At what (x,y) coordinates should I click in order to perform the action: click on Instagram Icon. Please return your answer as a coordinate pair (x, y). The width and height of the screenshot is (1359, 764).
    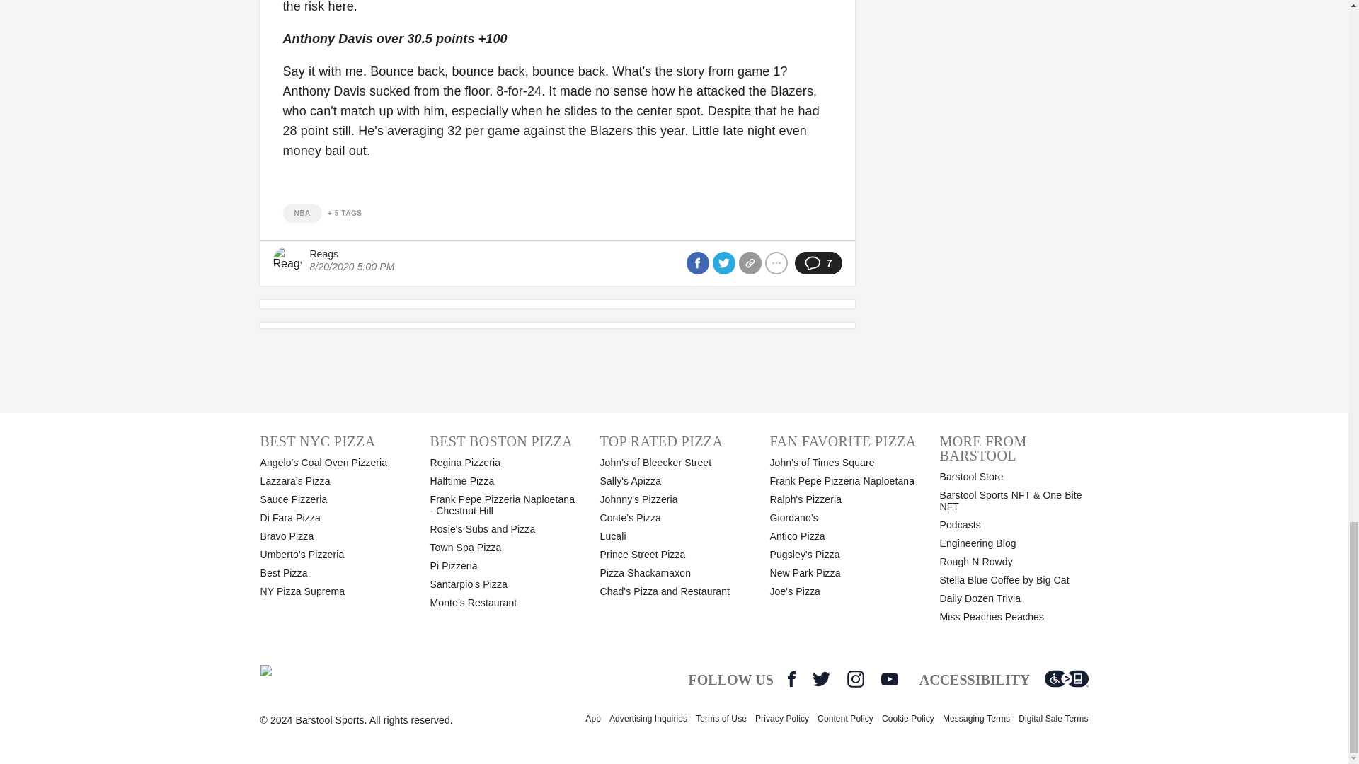
    Looking at the image, I should click on (855, 679).